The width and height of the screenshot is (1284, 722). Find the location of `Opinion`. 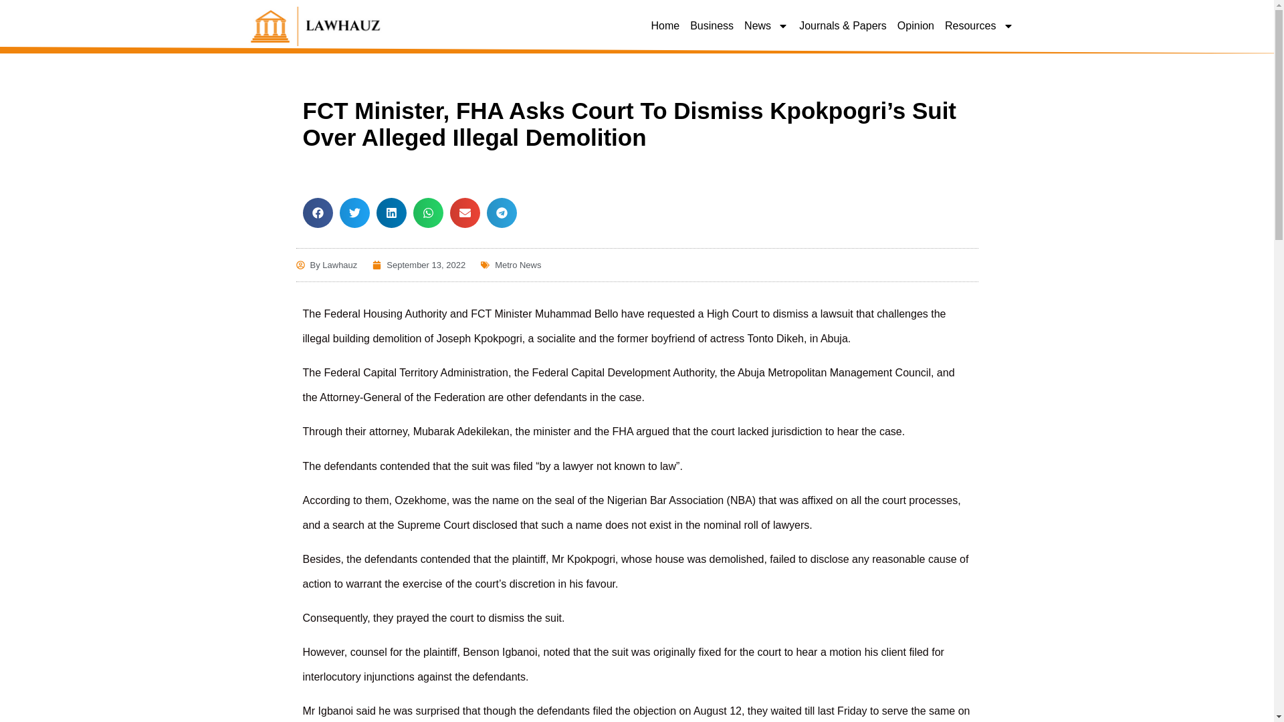

Opinion is located at coordinates (915, 25).